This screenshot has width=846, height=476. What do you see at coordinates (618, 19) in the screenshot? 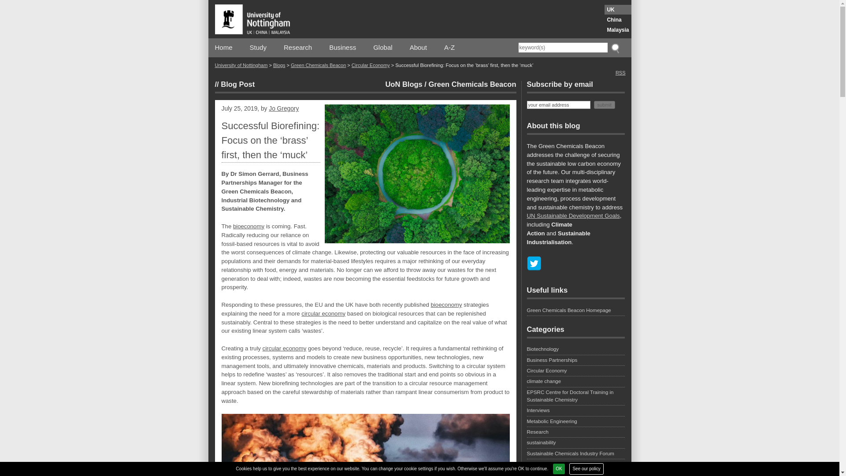
I see `China` at bounding box center [618, 19].